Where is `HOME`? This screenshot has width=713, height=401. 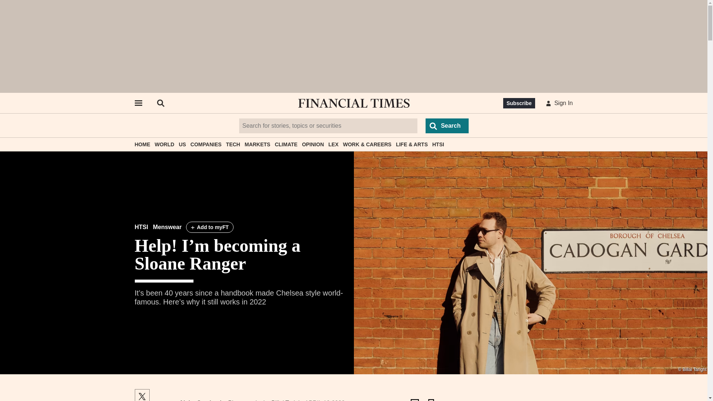 HOME is located at coordinates (142, 144).